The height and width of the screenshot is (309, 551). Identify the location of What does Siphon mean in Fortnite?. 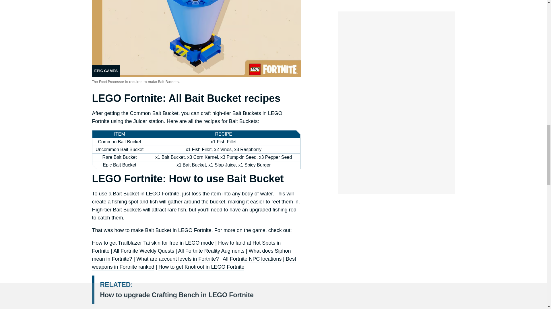
(191, 255).